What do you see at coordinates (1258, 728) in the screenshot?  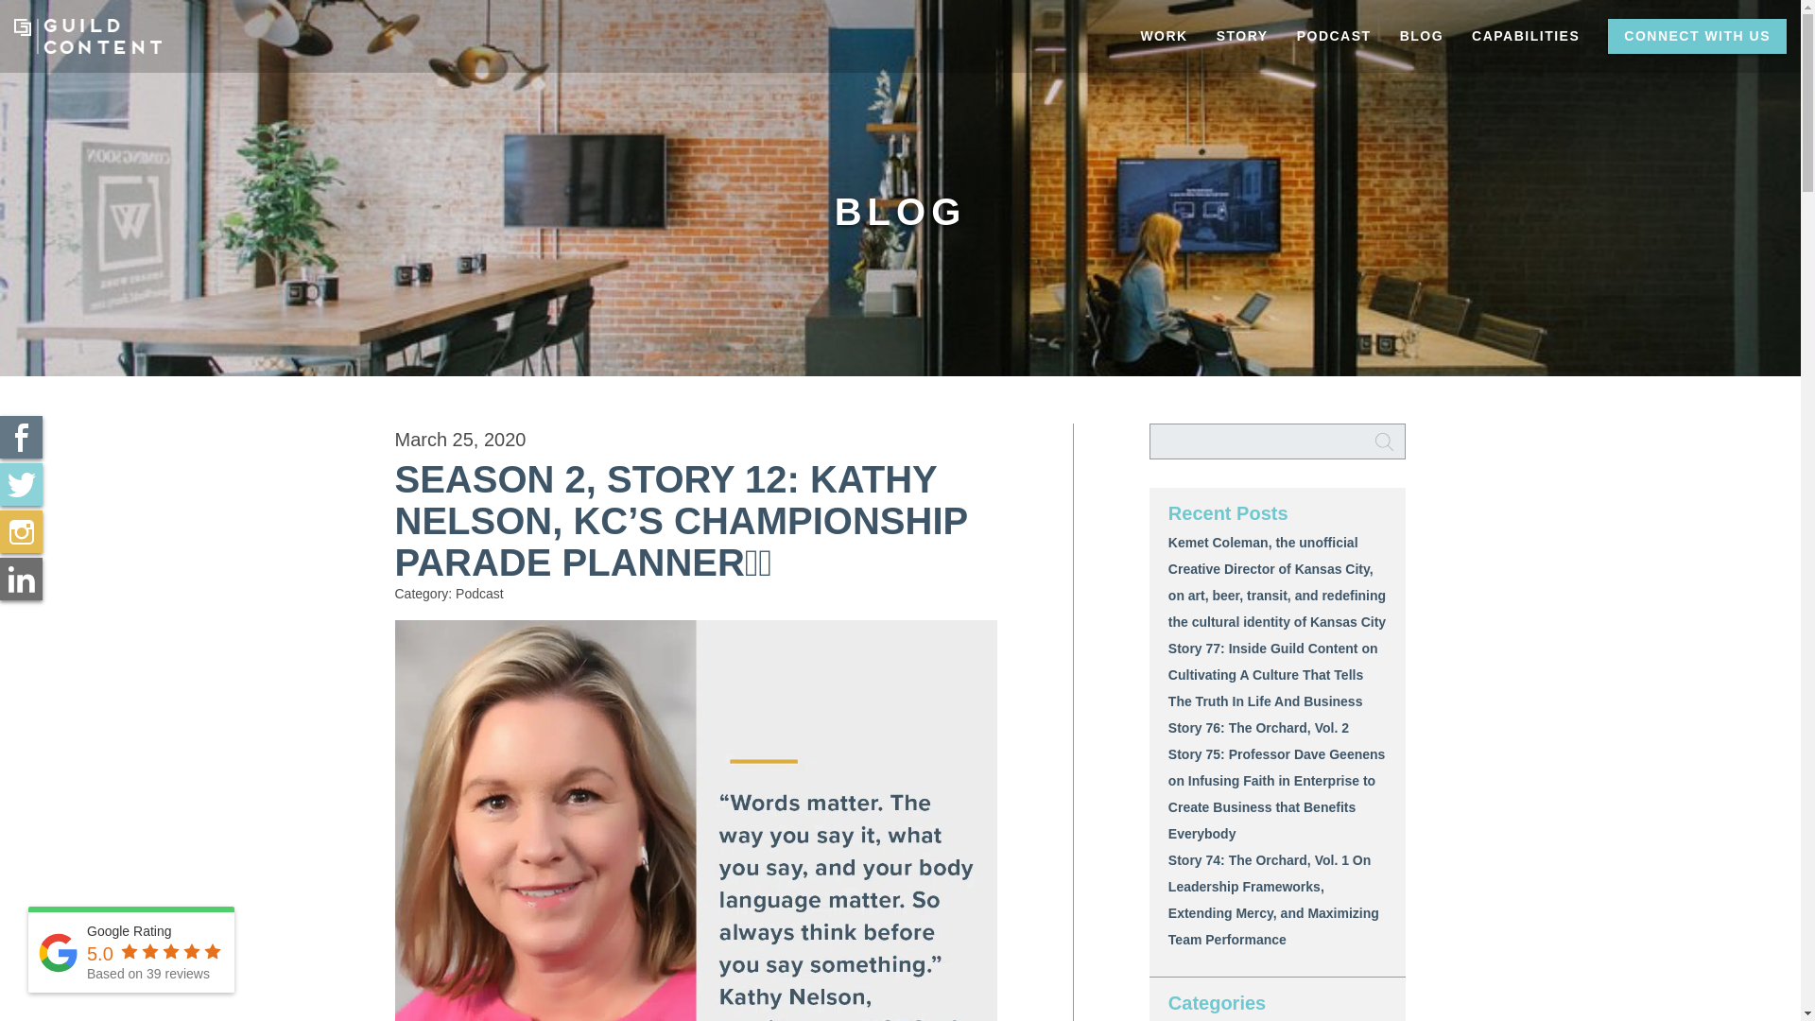 I see `Story 76: The Orchard, Vol. 2` at bounding box center [1258, 728].